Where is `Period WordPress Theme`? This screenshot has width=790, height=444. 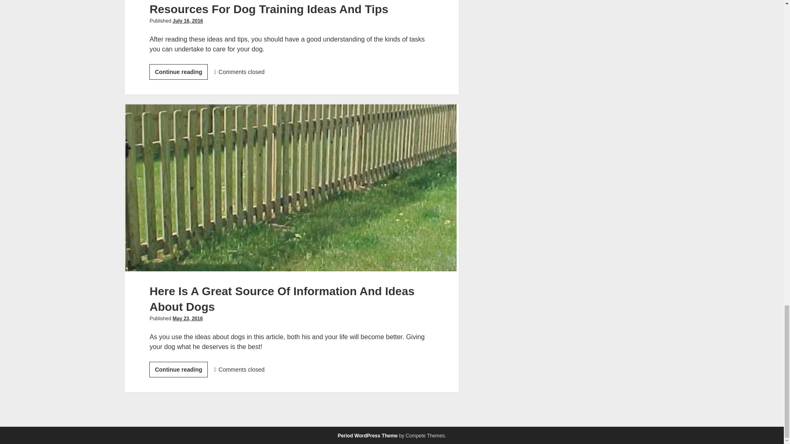
Period WordPress Theme is located at coordinates (188, 21).